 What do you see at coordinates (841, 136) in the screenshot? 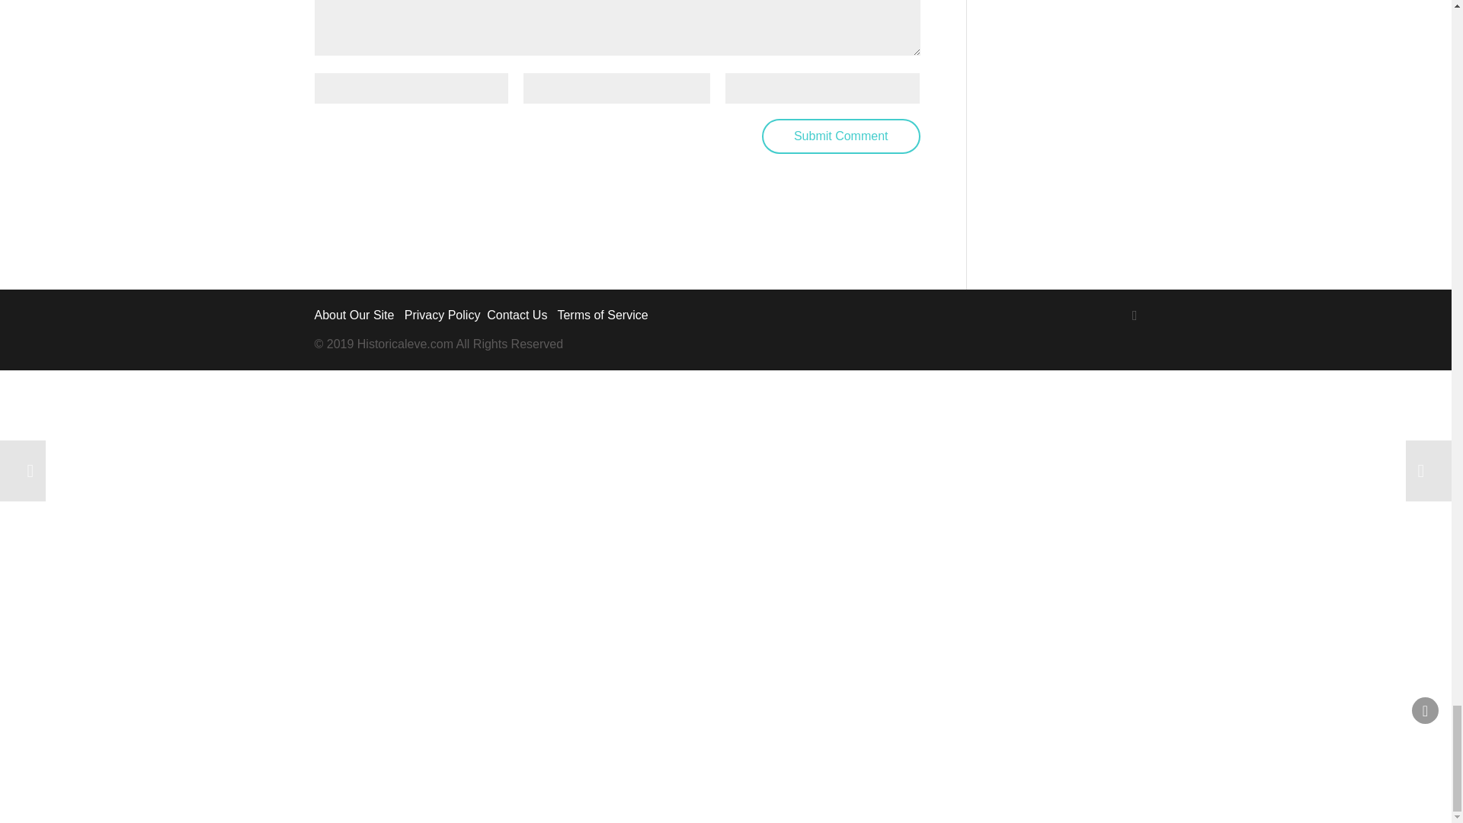
I see `Submit Comment` at bounding box center [841, 136].